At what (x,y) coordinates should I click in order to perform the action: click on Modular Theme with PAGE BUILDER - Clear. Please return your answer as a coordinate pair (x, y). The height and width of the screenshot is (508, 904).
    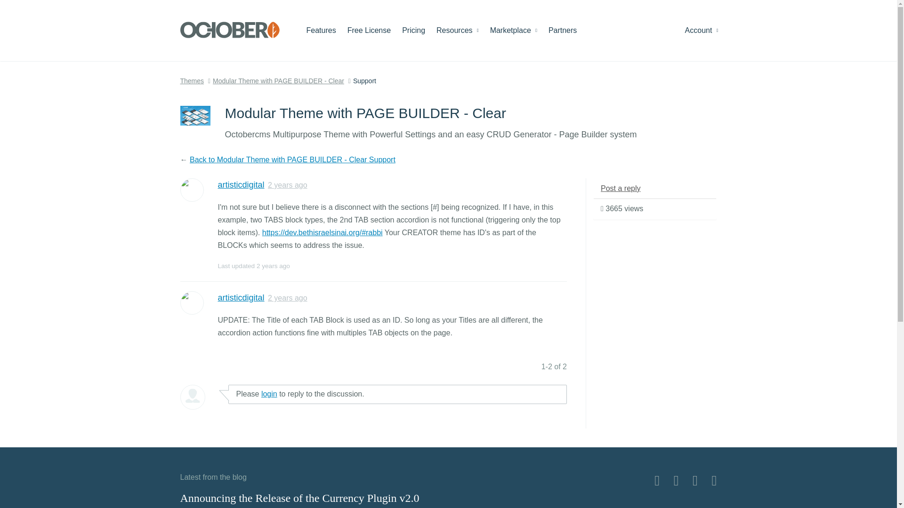
    Looking at the image, I should click on (278, 81).